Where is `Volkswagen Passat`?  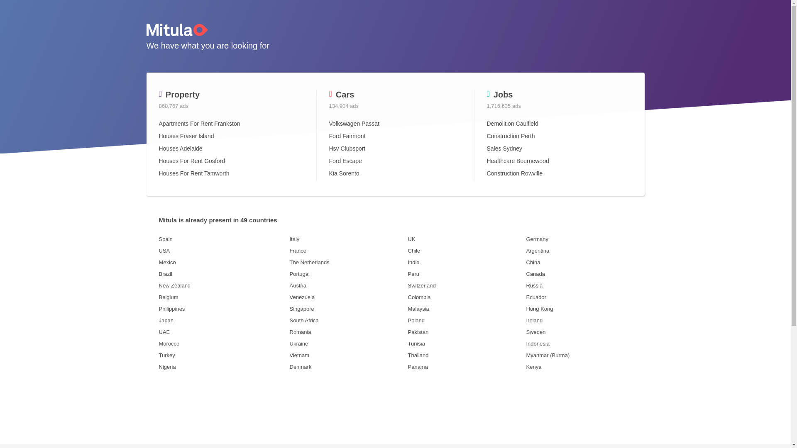 Volkswagen Passat is located at coordinates (354, 124).